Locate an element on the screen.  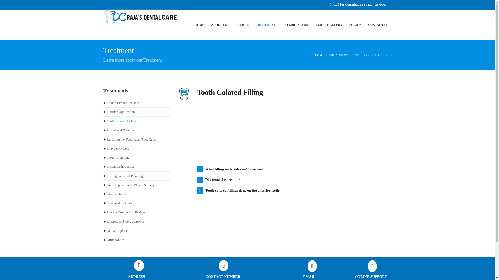
CONTACT US is located at coordinates (378, 25).